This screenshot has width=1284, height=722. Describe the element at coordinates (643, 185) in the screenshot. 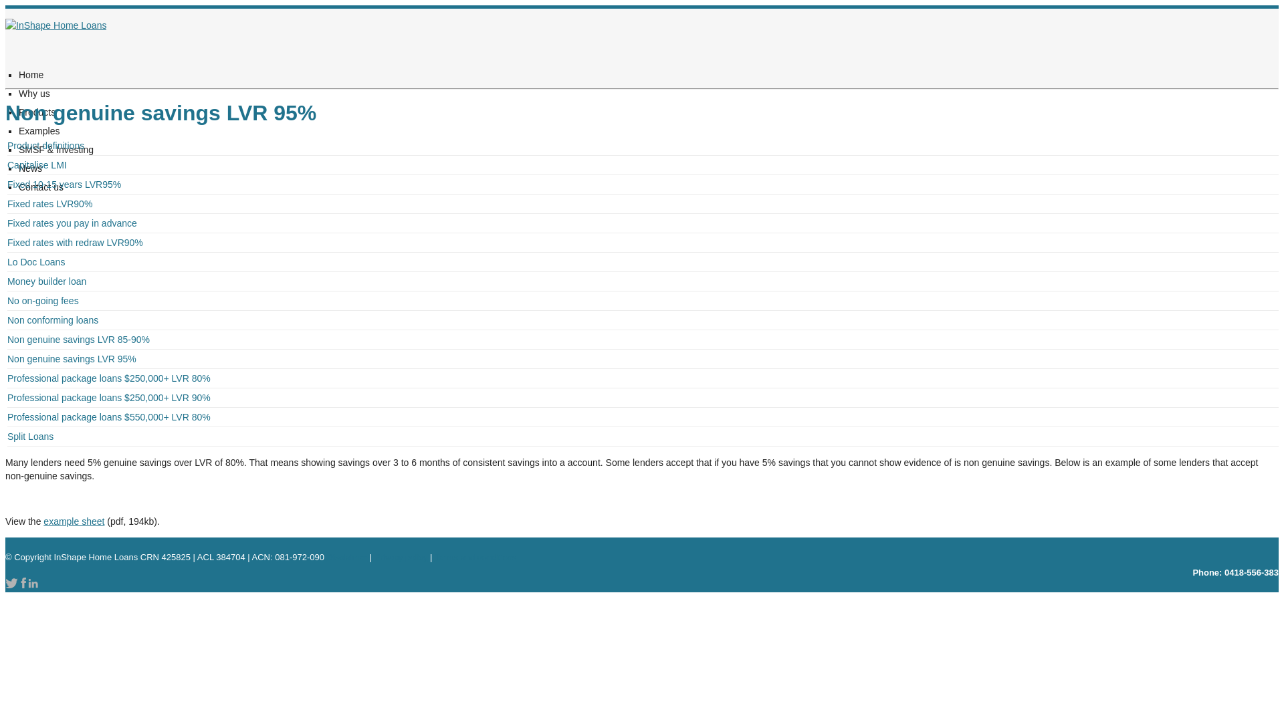

I see `Fixed 10-15 years LVR95%` at that location.